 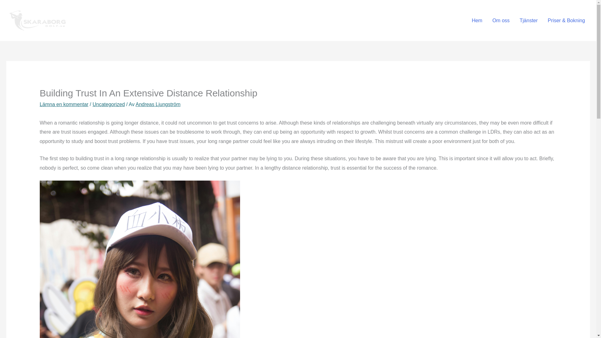 What do you see at coordinates (477, 20) in the screenshot?
I see `Hem` at bounding box center [477, 20].